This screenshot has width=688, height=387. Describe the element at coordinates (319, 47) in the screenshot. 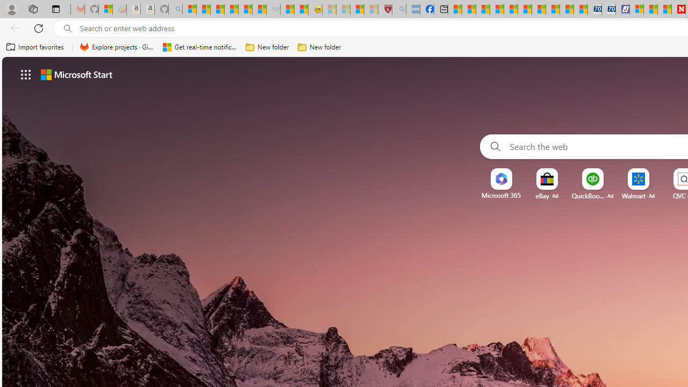

I see `New folder` at that location.